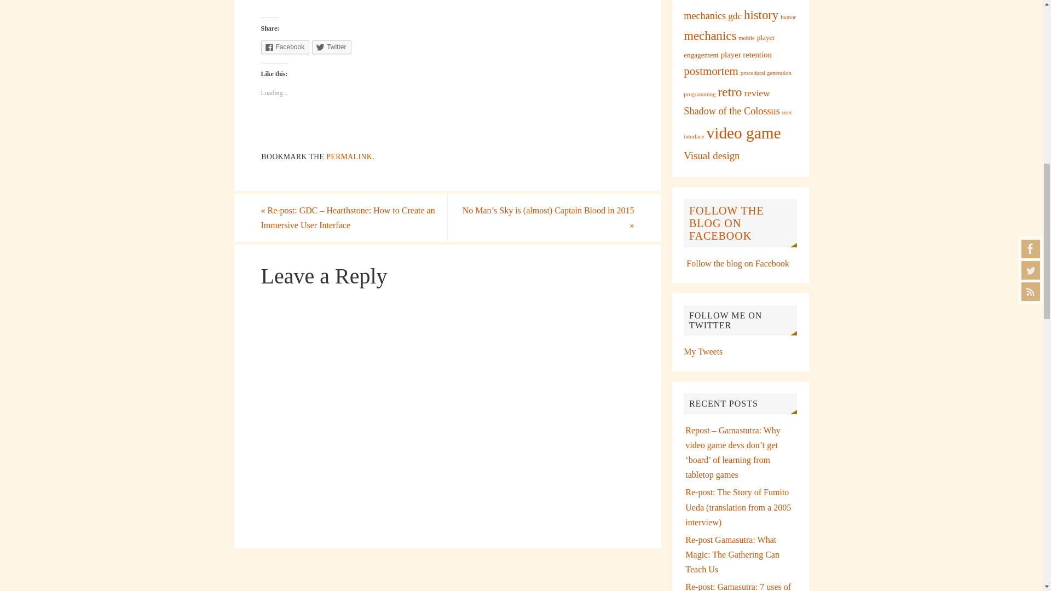  I want to click on Twitter, so click(332, 47).